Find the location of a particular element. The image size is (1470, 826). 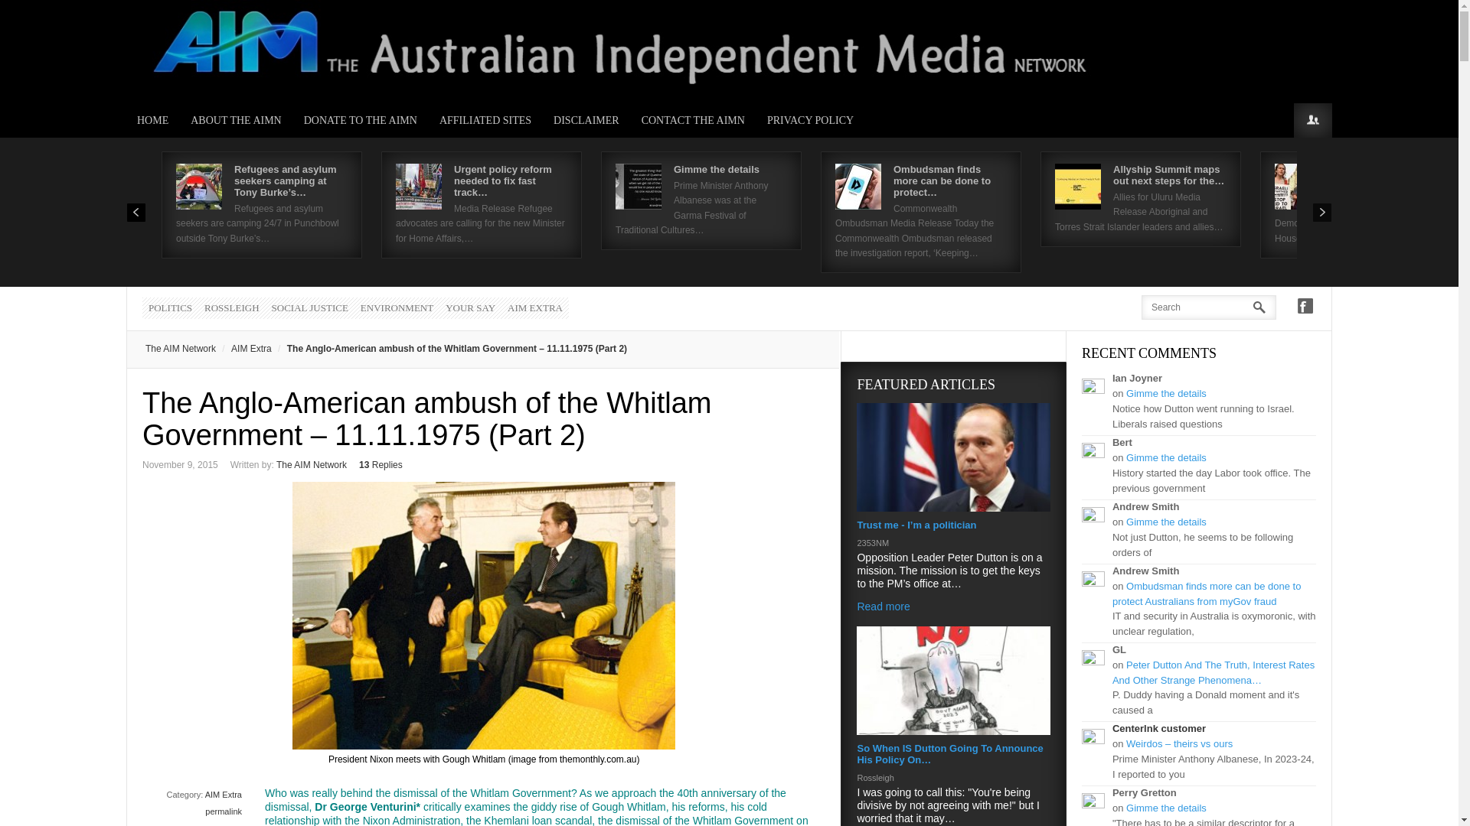

AIM EXTRA is located at coordinates (534, 307).